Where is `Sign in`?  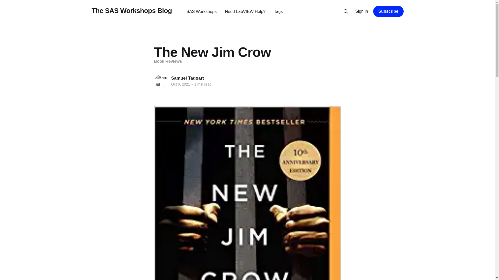 Sign in is located at coordinates (362, 11).